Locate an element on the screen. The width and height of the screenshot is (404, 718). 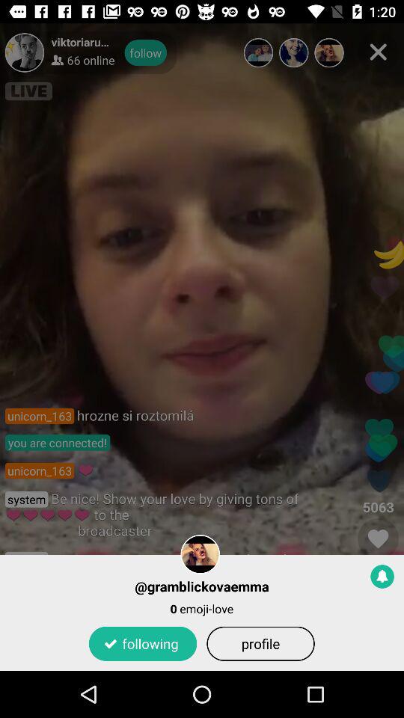
press the item next to profile is located at coordinates (142, 643).